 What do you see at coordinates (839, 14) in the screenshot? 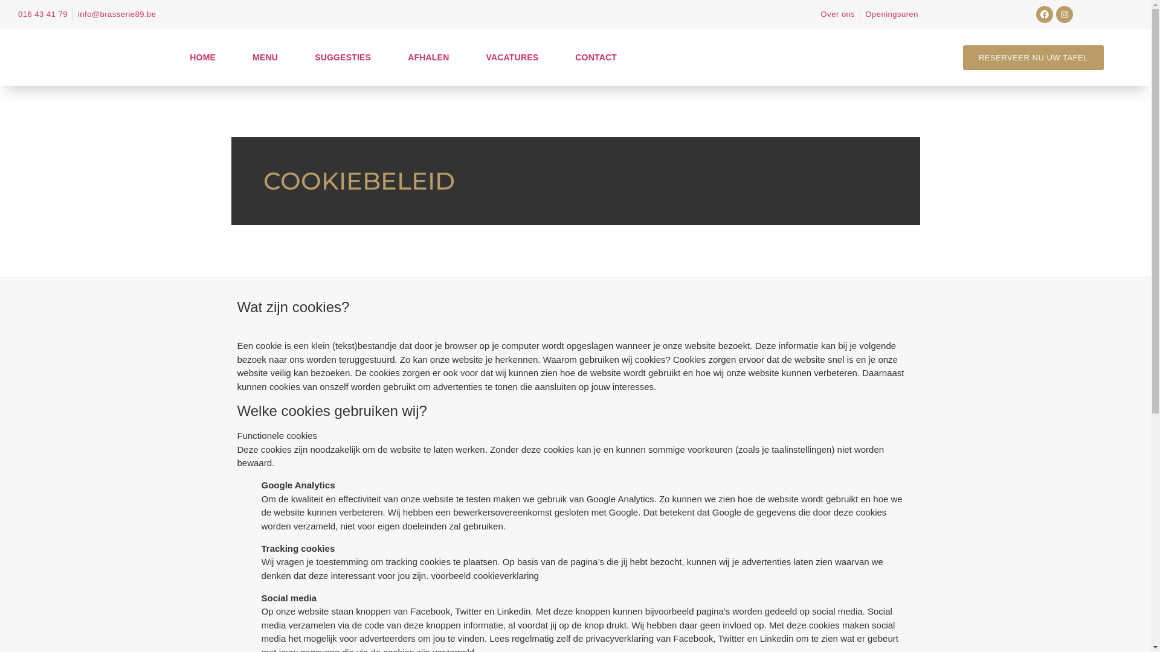
I see `Over ons` at bounding box center [839, 14].